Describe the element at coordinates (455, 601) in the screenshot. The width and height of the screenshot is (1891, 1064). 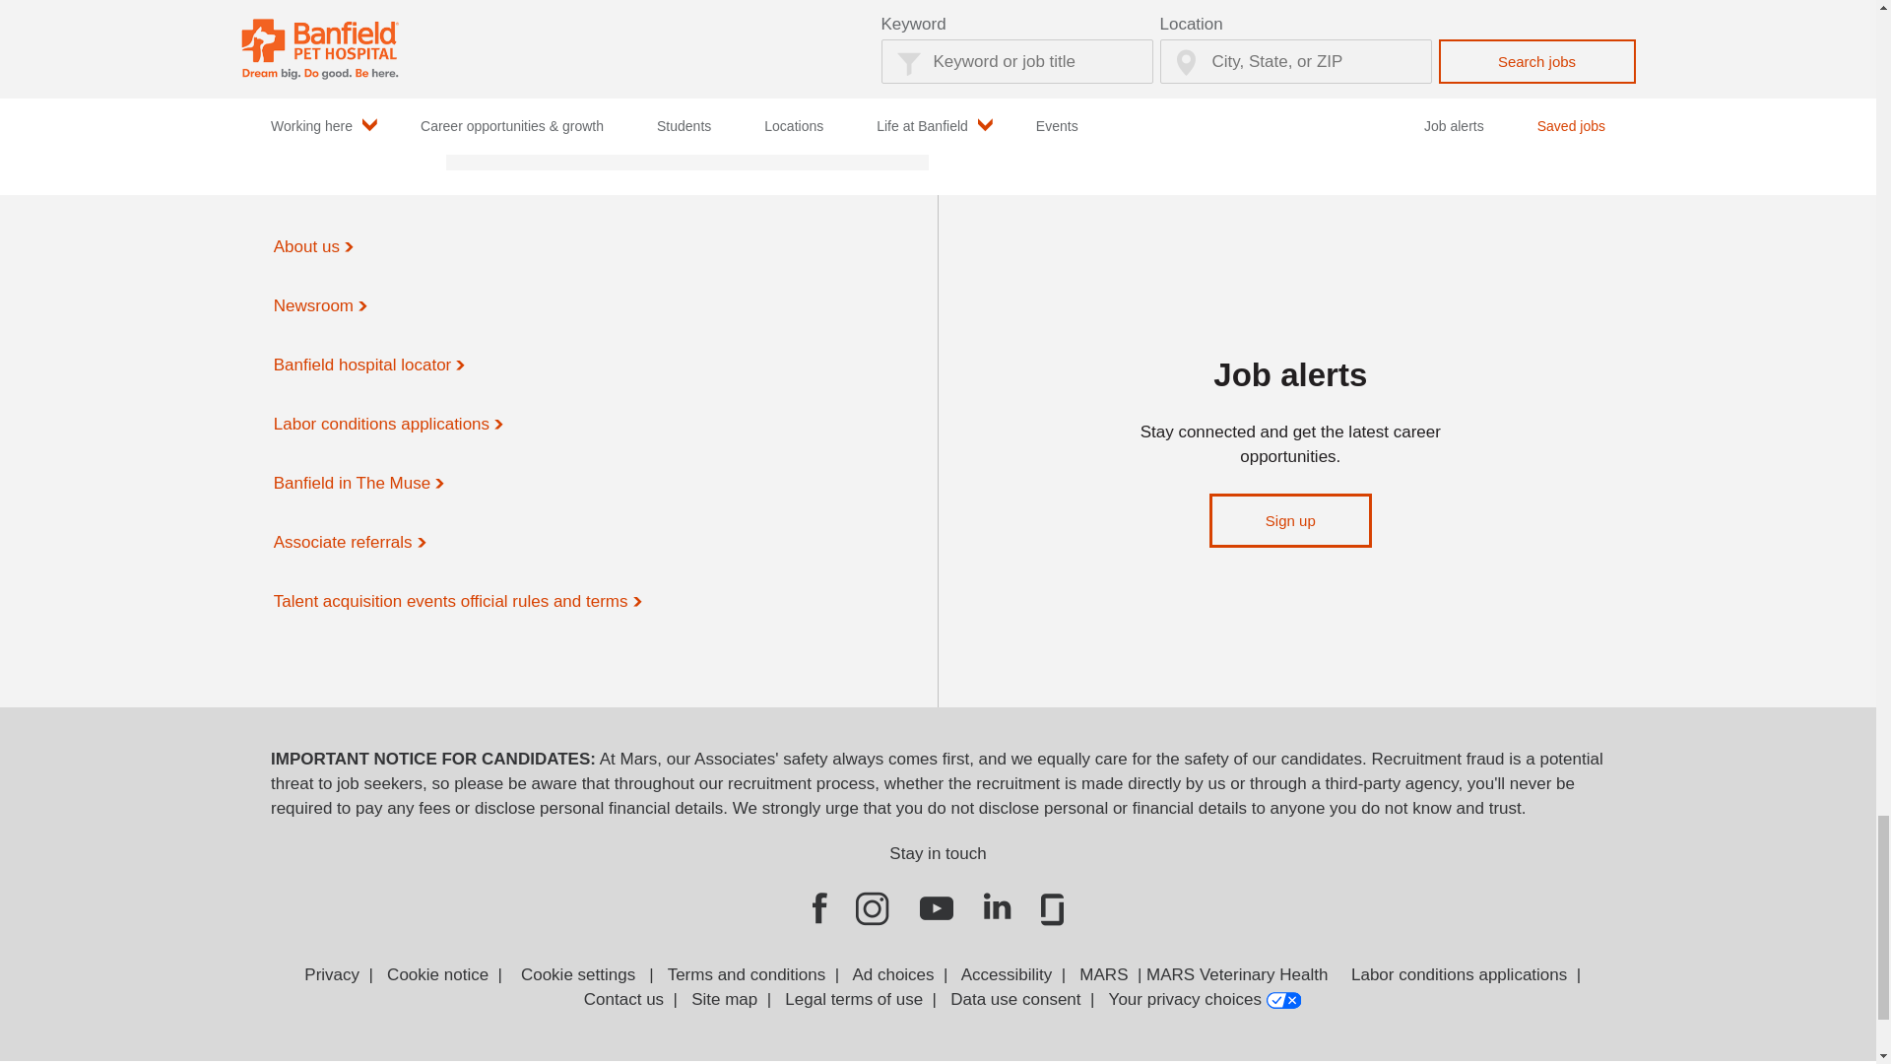
I see `Talent acquisition events official rules and terms` at that location.